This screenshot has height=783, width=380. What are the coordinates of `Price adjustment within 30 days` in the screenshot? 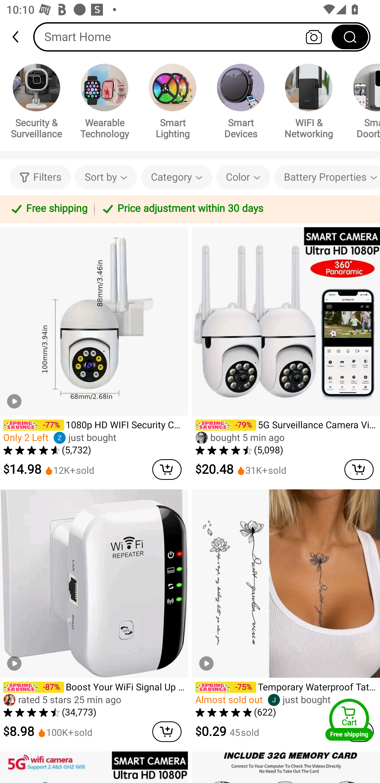 It's located at (235, 209).